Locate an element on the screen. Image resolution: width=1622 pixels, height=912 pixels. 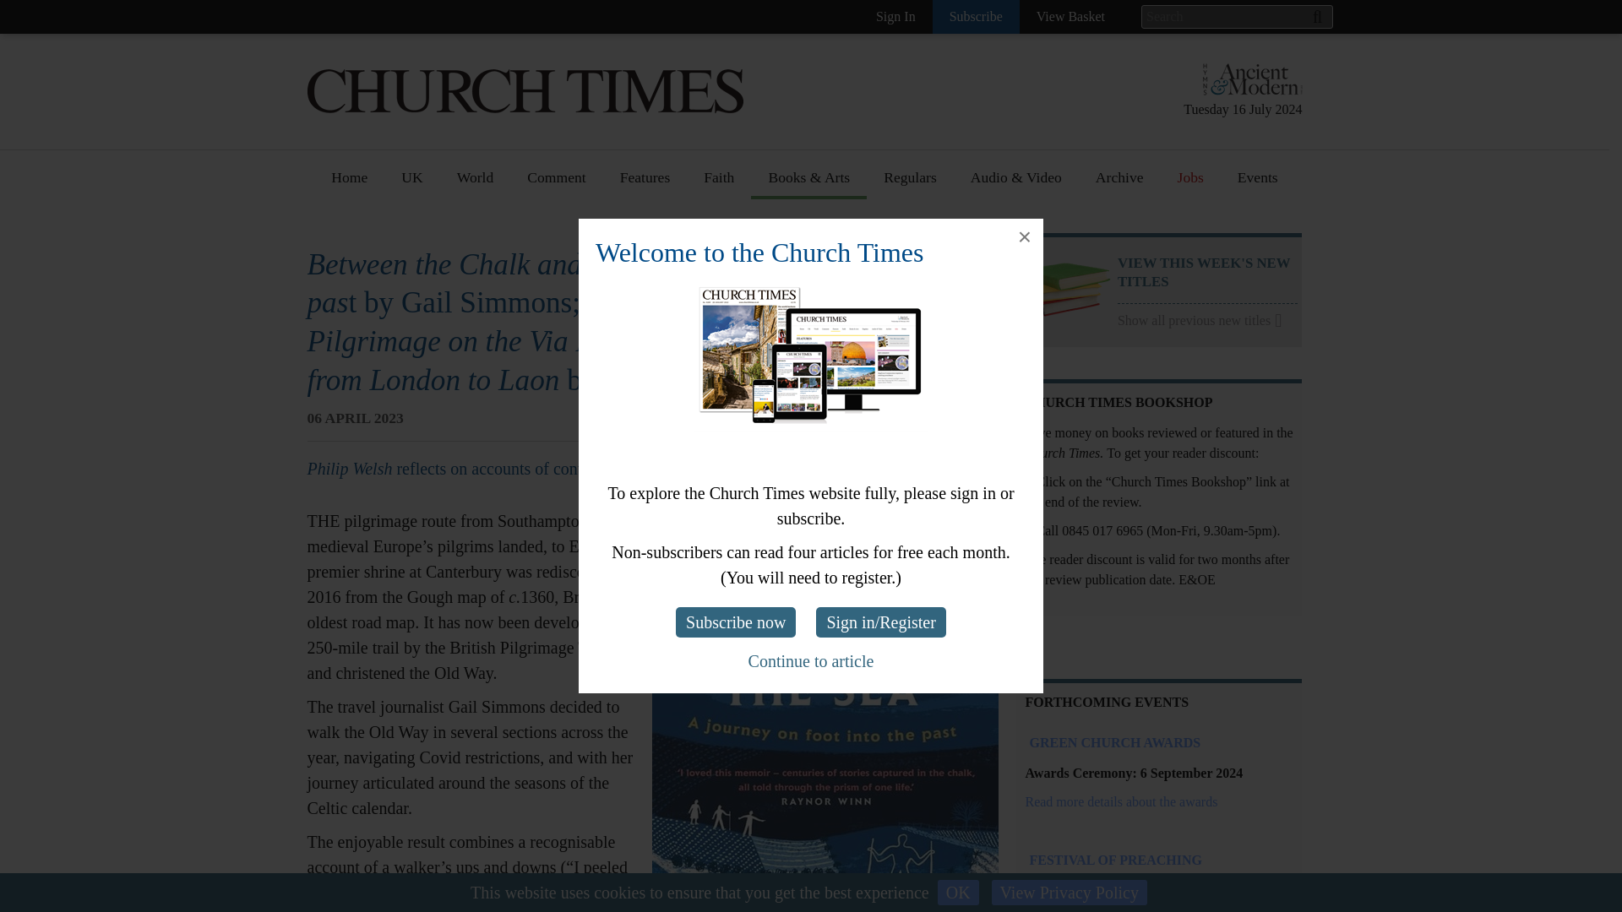
Radio is located at coordinates (786, 476).